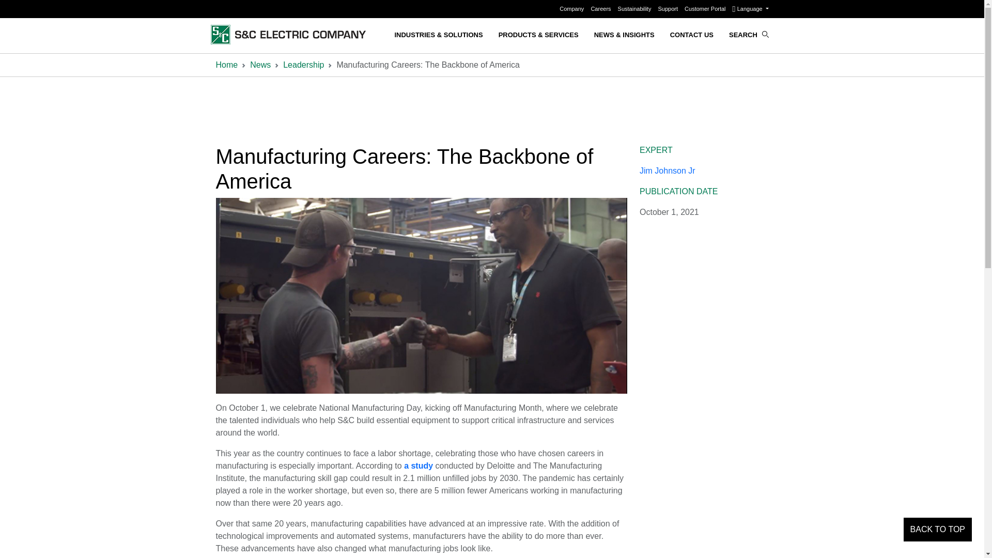 This screenshot has height=558, width=992. Describe the element at coordinates (572, 8) in the screenshot. I see `Company` at that location.